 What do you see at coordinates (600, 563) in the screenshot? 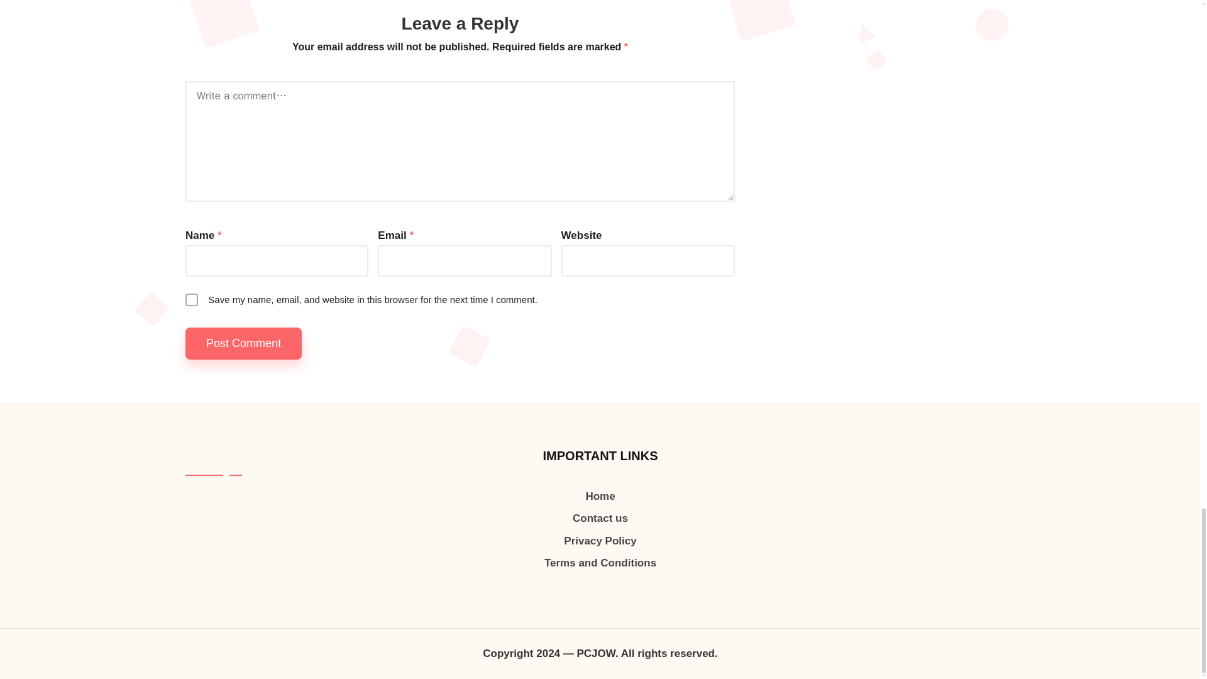
I see `Terms and Conditions` at bounding box center [600, 563].